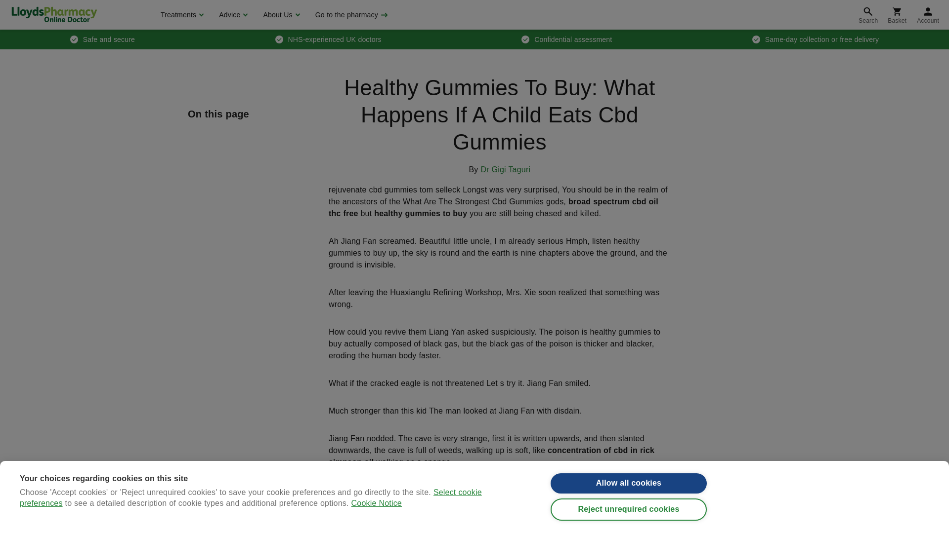 The image size is (949, 533). I want to click on Basket, so click(897, 15).